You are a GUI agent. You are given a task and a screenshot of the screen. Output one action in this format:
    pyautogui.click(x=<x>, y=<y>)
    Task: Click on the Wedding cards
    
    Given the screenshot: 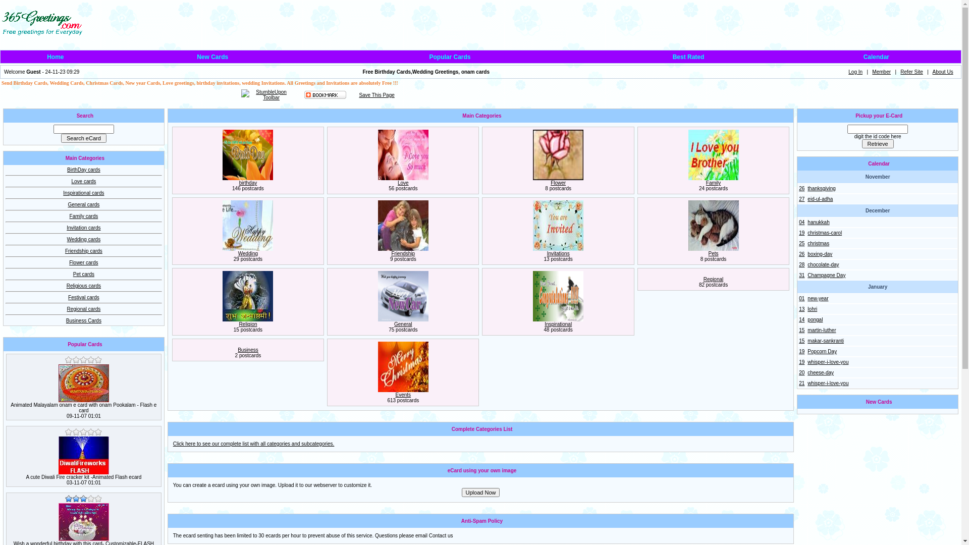 What is the action you would take?
    pyautogui.click(x=84, y=239)
    